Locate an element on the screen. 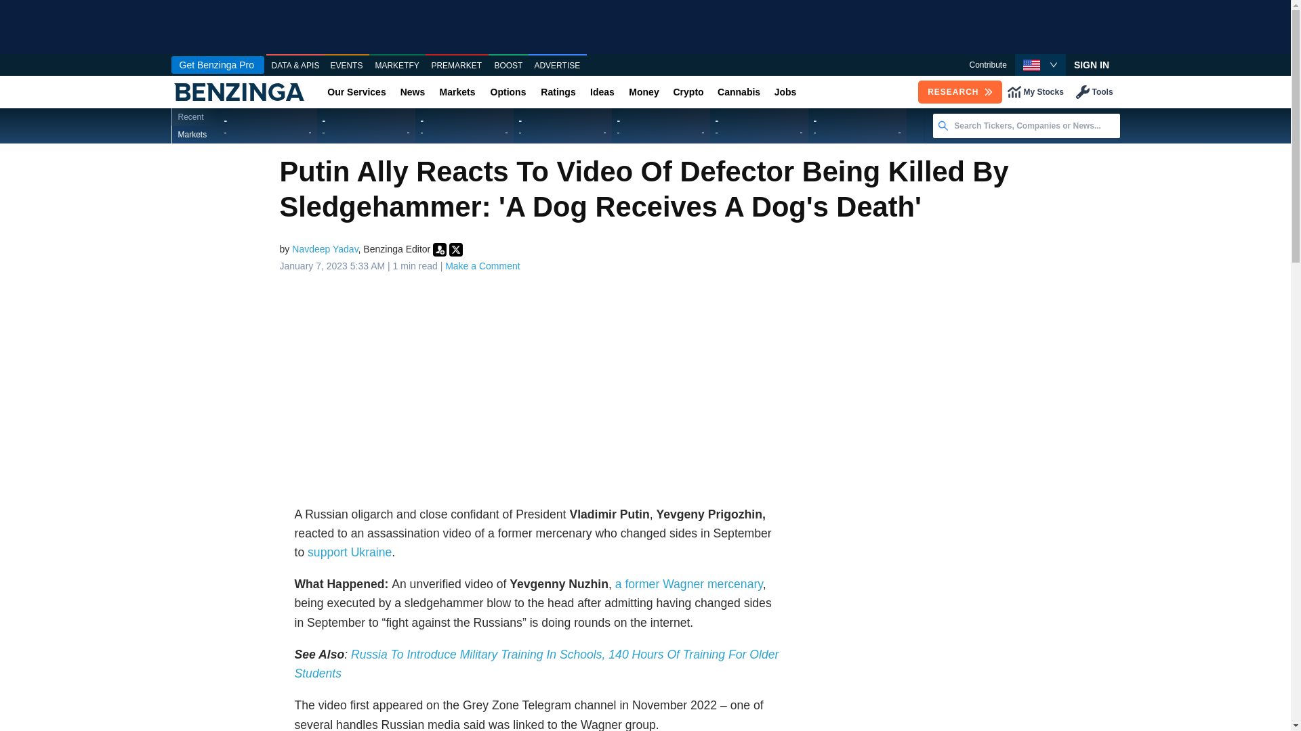 Image resolution: width=1301 pixels, height=731 pixels. MARKETFY is located at coordinates (397, 66).